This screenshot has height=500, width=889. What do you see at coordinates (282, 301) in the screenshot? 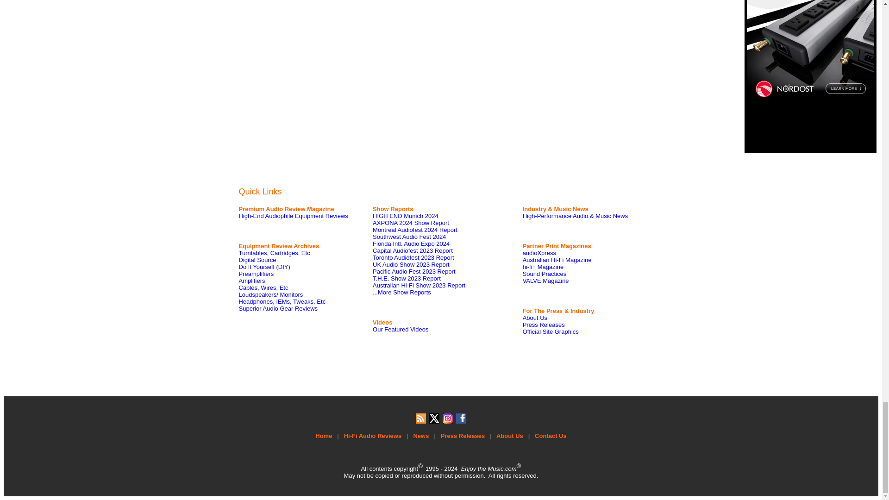
I see `Headphones, IEMs, Tweaks, Etc` at bounding box center [282, 301].